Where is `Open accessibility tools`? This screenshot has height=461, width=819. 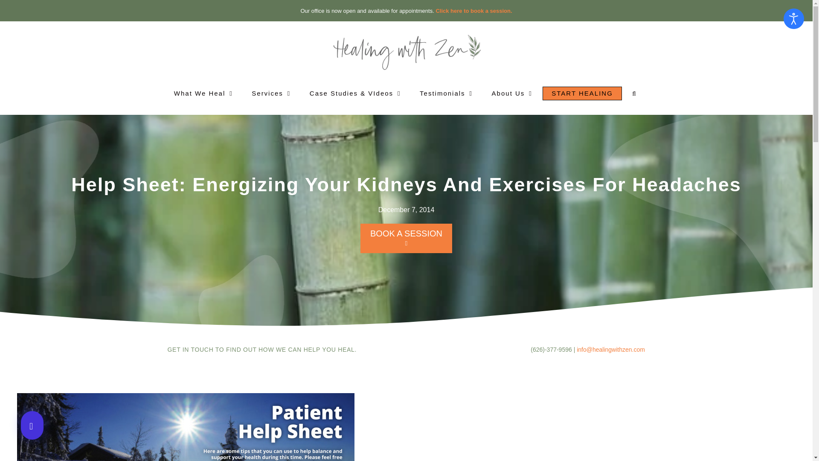 Open accessibility tools is located at coordinates (794, 19).